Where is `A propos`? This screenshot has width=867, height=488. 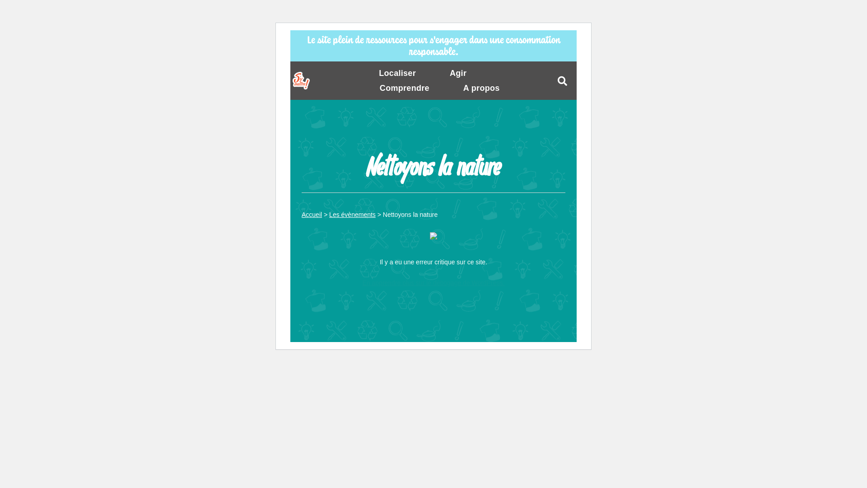 A propos is located at coordinates (481, 89).